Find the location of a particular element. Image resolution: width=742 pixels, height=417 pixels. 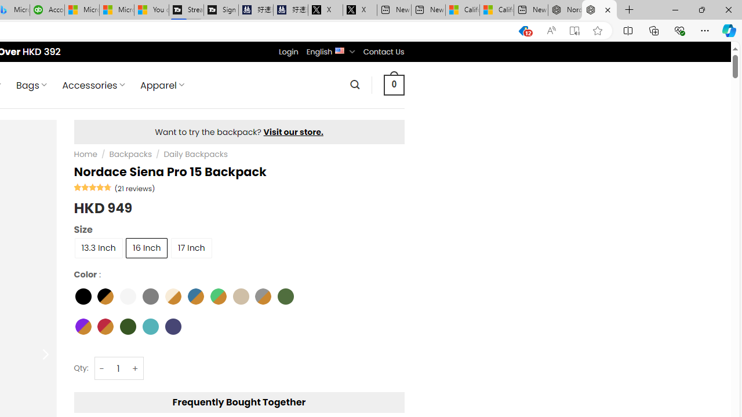

 0  is located at coordinates (394, 85).